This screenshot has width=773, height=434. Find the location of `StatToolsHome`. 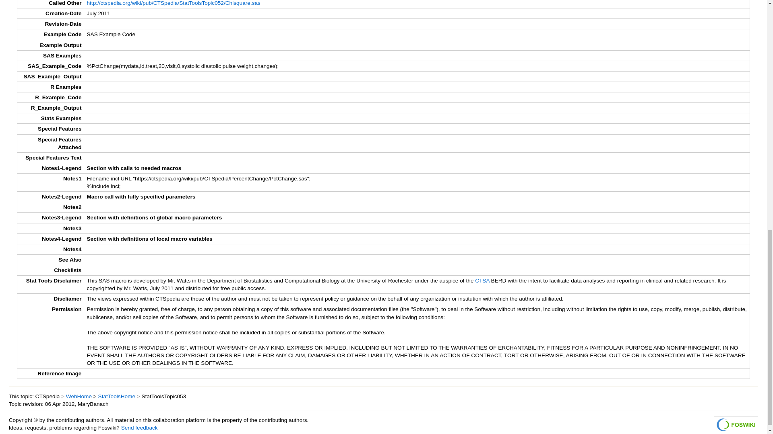

StatToolsHome is located at coordinates (117, 396).